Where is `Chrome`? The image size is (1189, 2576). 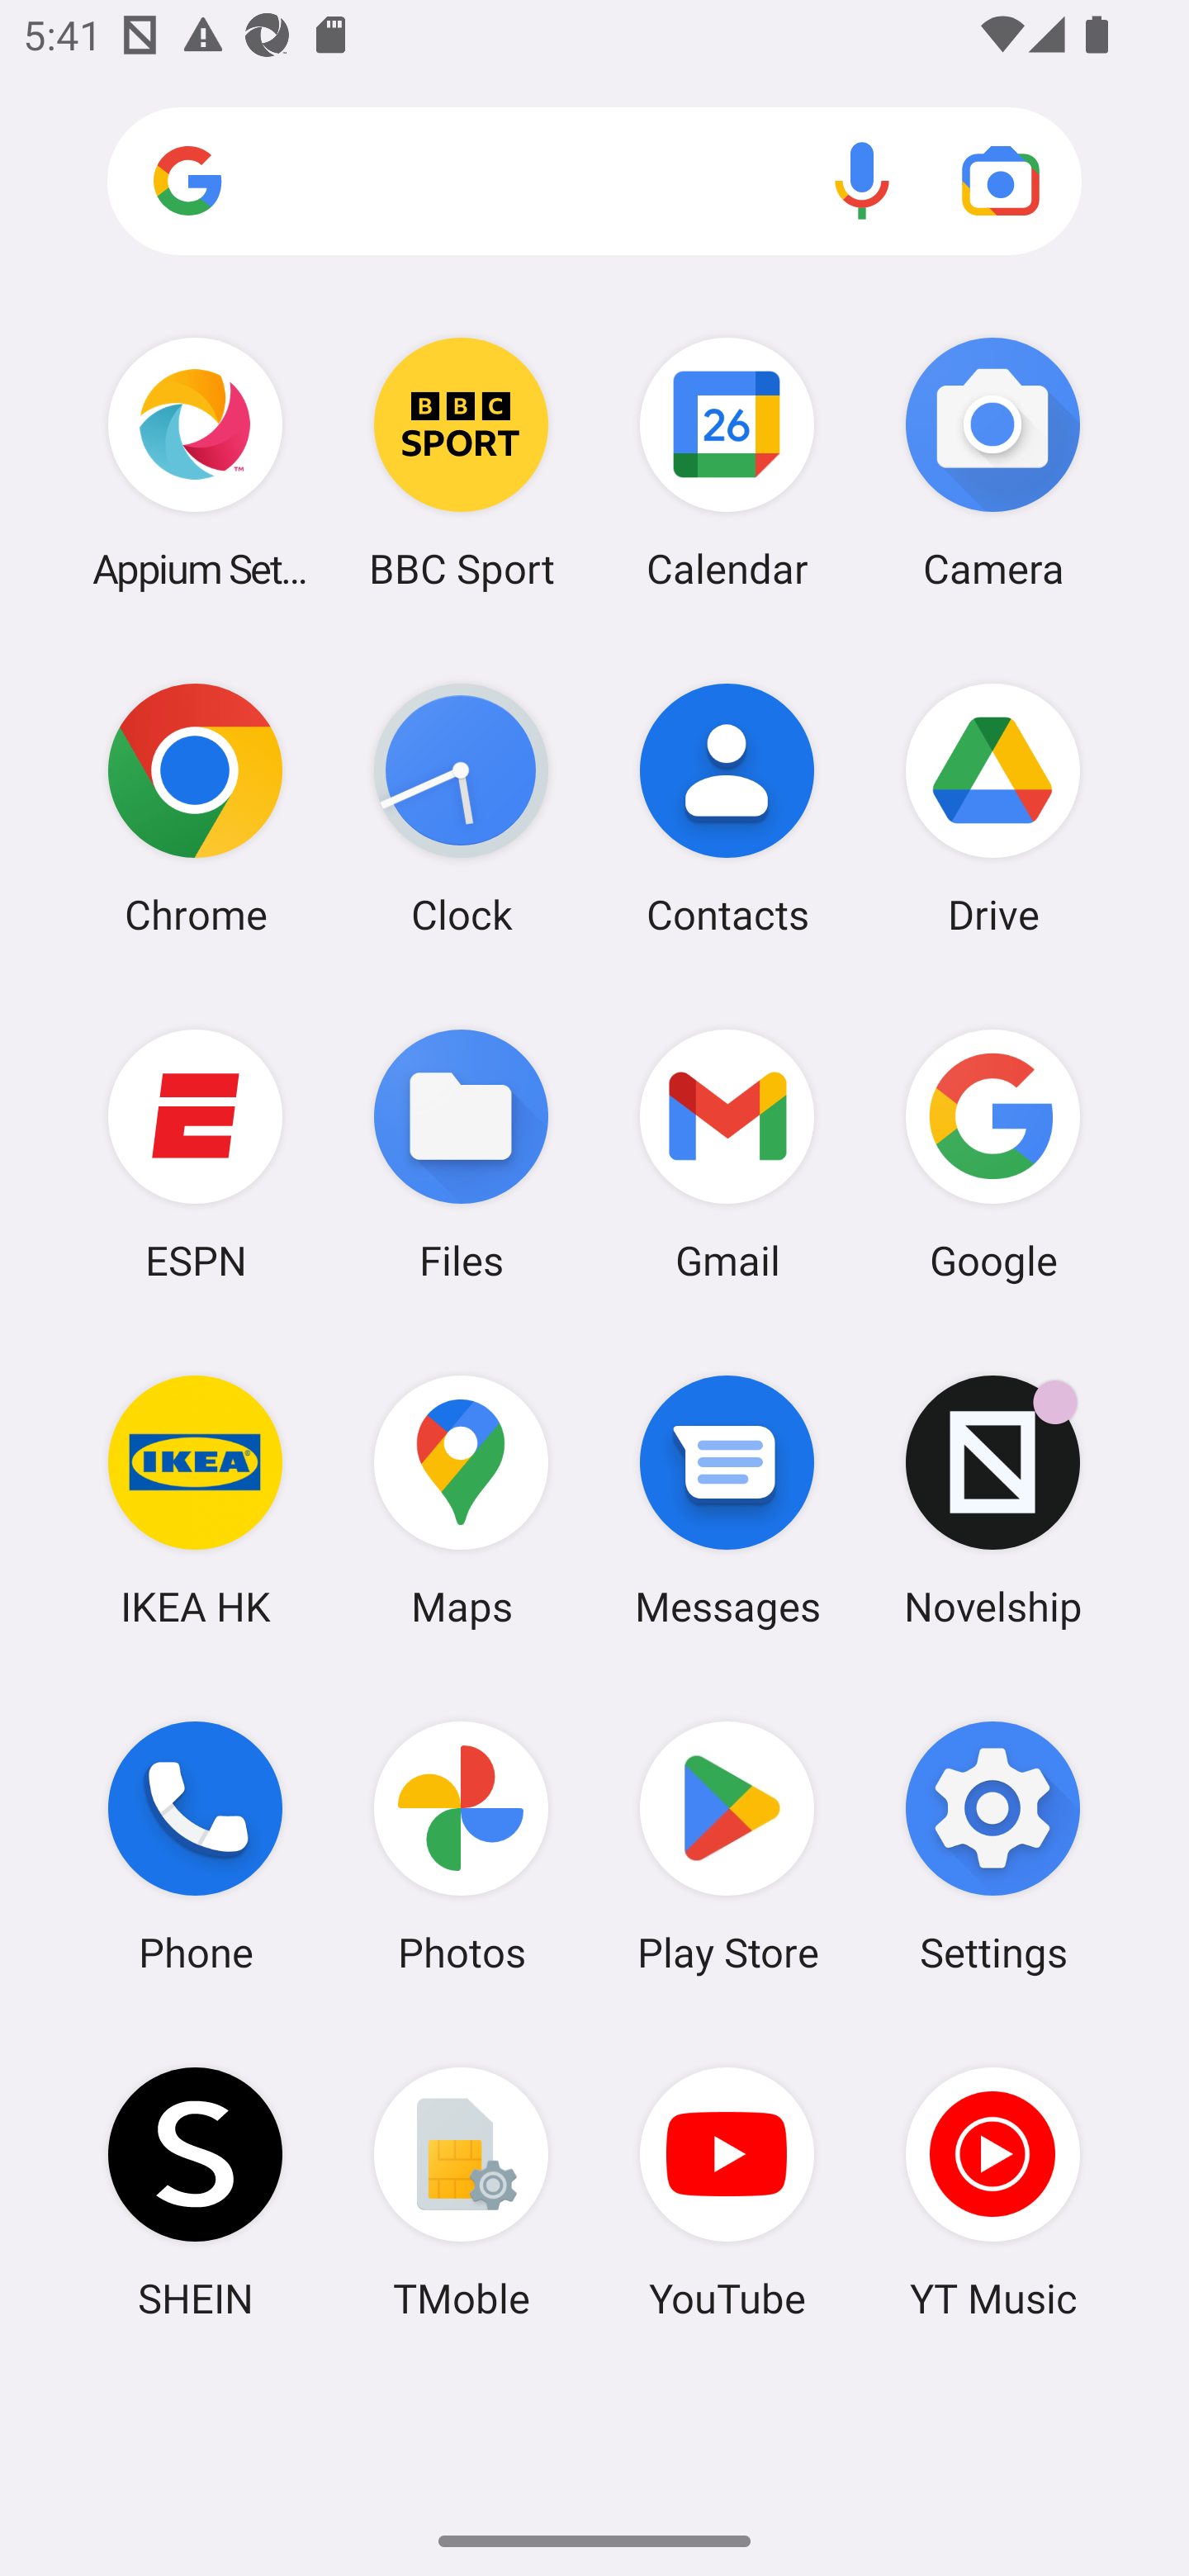
Chrome is located at coordinates (195, 808).